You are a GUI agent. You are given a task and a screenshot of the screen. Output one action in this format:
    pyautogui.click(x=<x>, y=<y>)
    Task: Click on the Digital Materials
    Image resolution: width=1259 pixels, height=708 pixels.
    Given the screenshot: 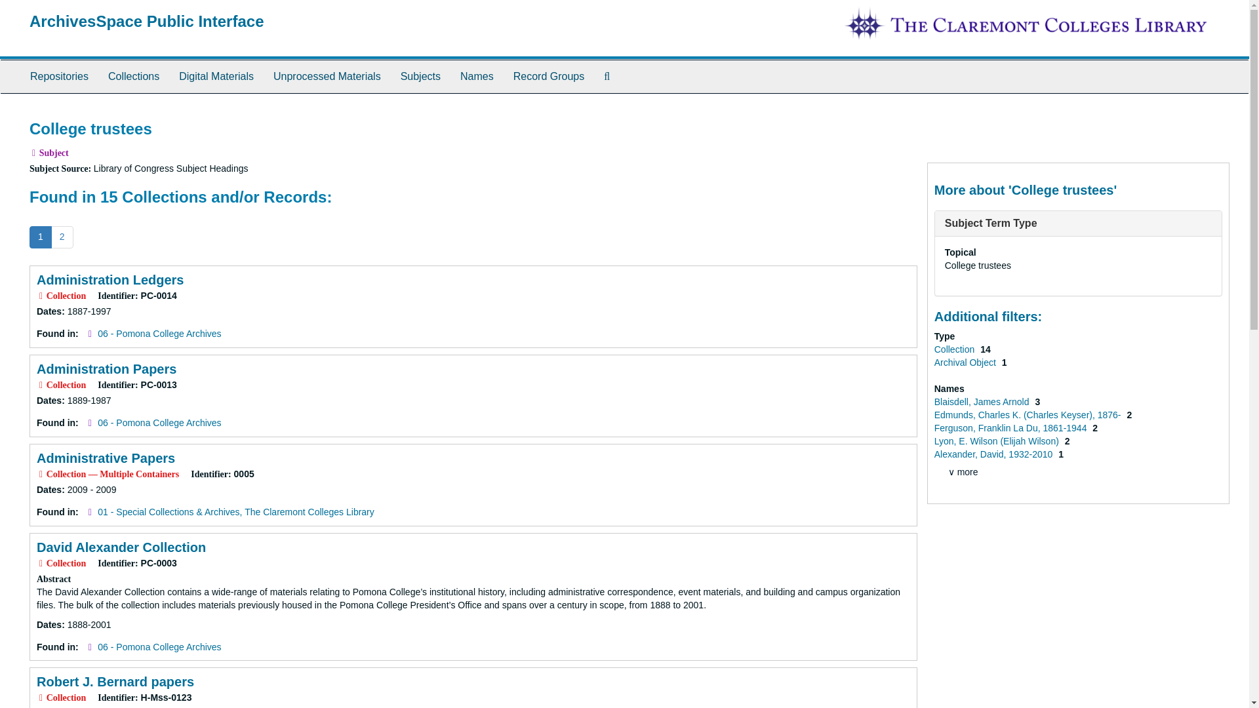 What is the action you would take?
    pyautogui.click(x=216, y=76)
    